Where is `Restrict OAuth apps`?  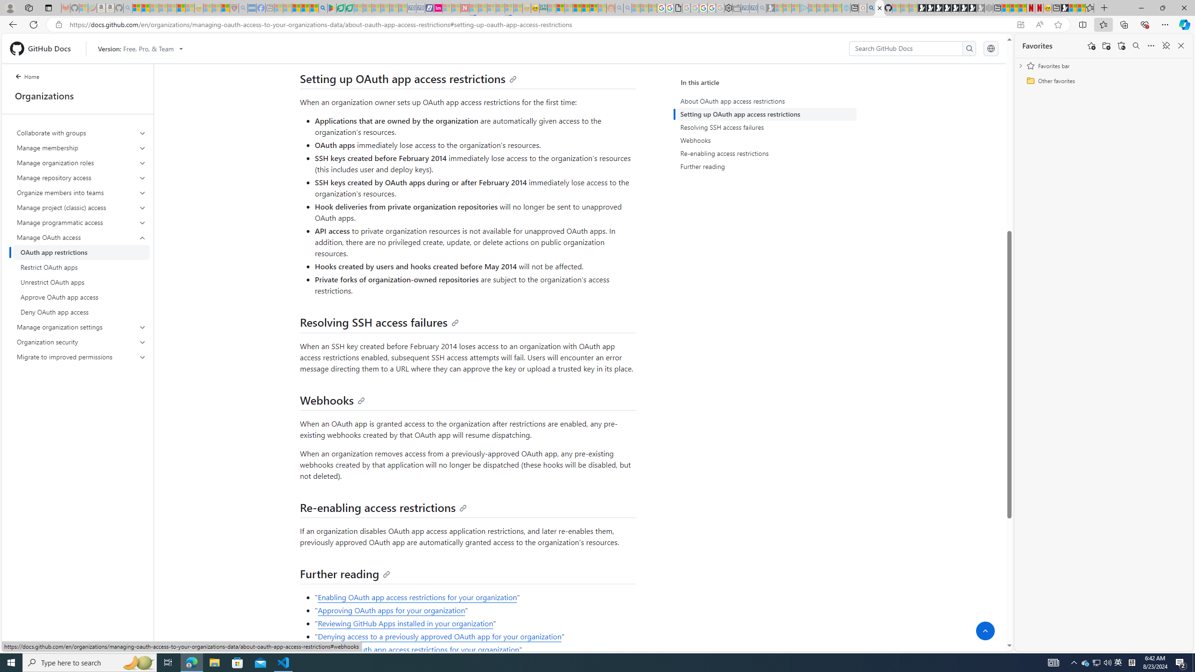 Restrict OAuth apps is located at coordinates (81, 267).